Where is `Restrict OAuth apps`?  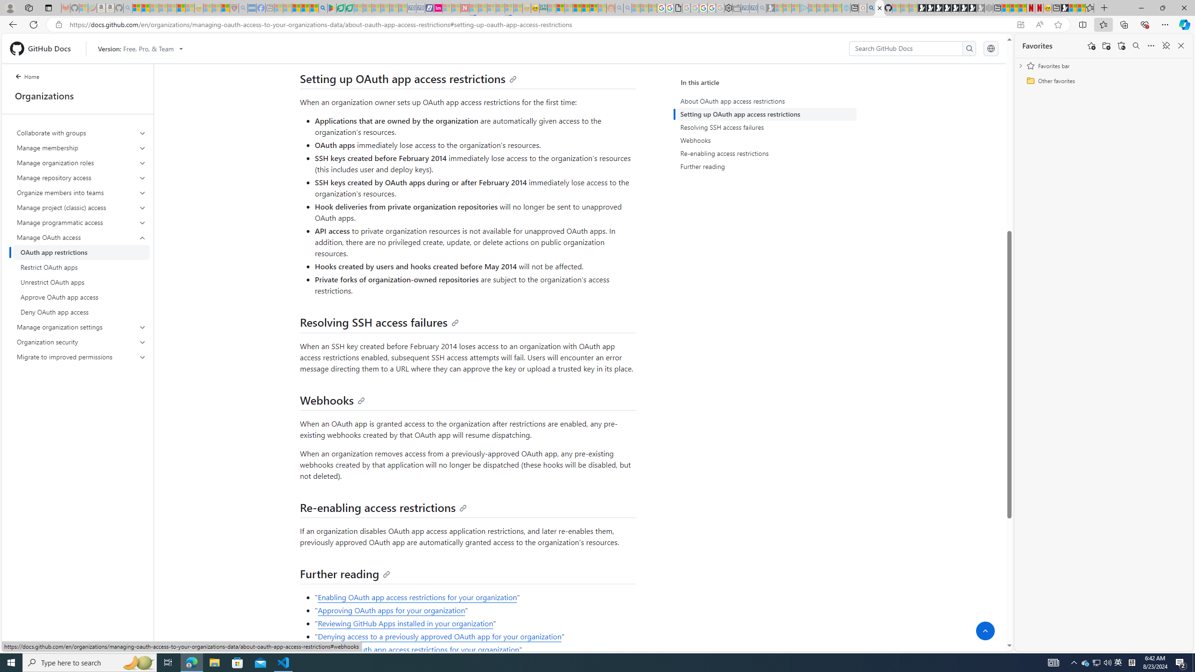 Restrict OAuth apps is located at coordinates (81, 267).